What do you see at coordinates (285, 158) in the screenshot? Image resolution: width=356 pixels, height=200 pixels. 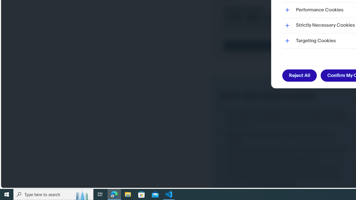 I see `Get eBay product sales research on the go` at bounding box center [285, 158].